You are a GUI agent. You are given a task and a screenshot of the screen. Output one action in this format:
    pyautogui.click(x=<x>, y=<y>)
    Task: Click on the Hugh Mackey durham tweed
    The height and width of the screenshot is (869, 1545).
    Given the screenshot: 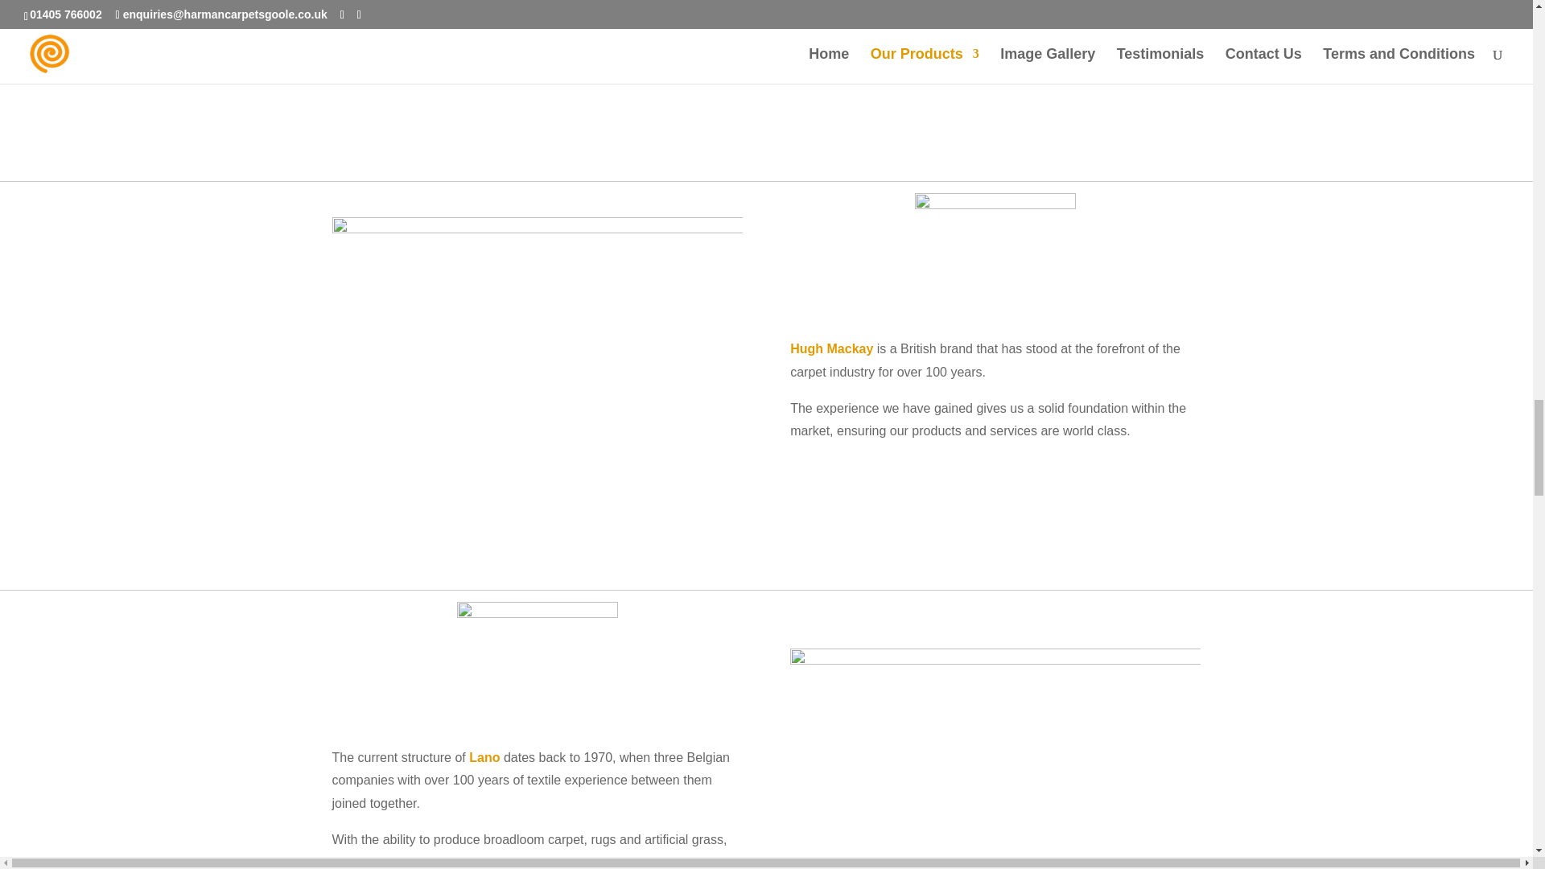 What is the action you would take?
    pyautogui.click(x=536, y=383)
    